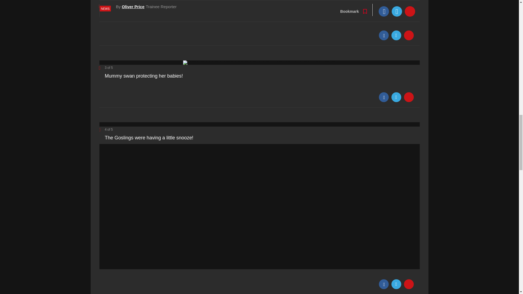 This screenshot has width=523, height=294. What do you see at coordinates (384, 97) in the screenshot?
I see `Facebook` at bounding box center [384, 97].